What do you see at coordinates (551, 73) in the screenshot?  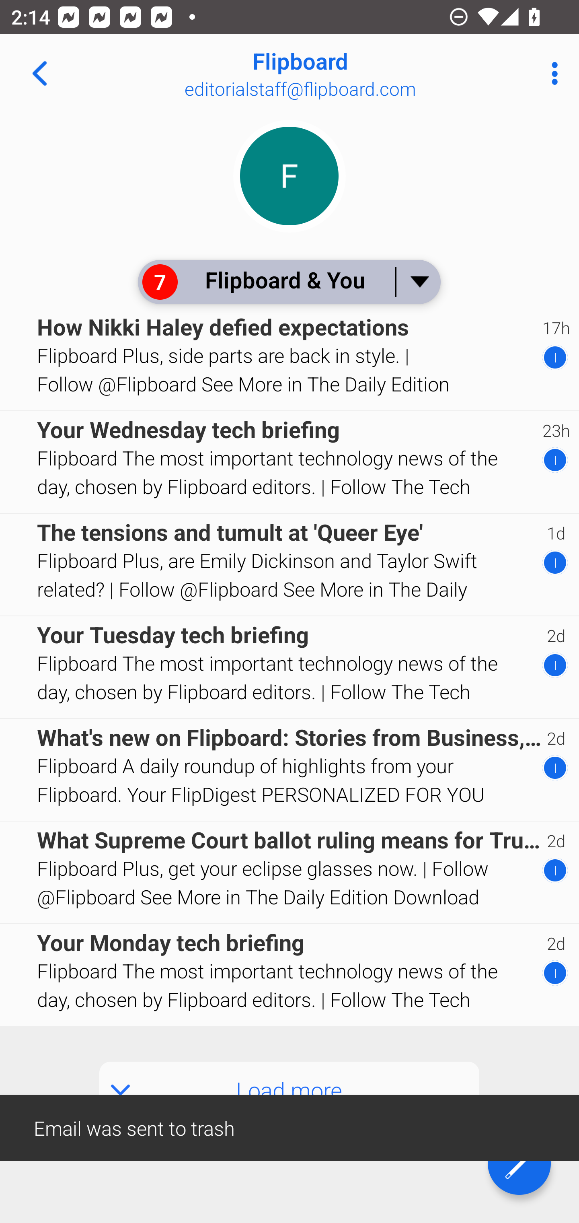 I see `More Options` at bounding box center [551, 73].